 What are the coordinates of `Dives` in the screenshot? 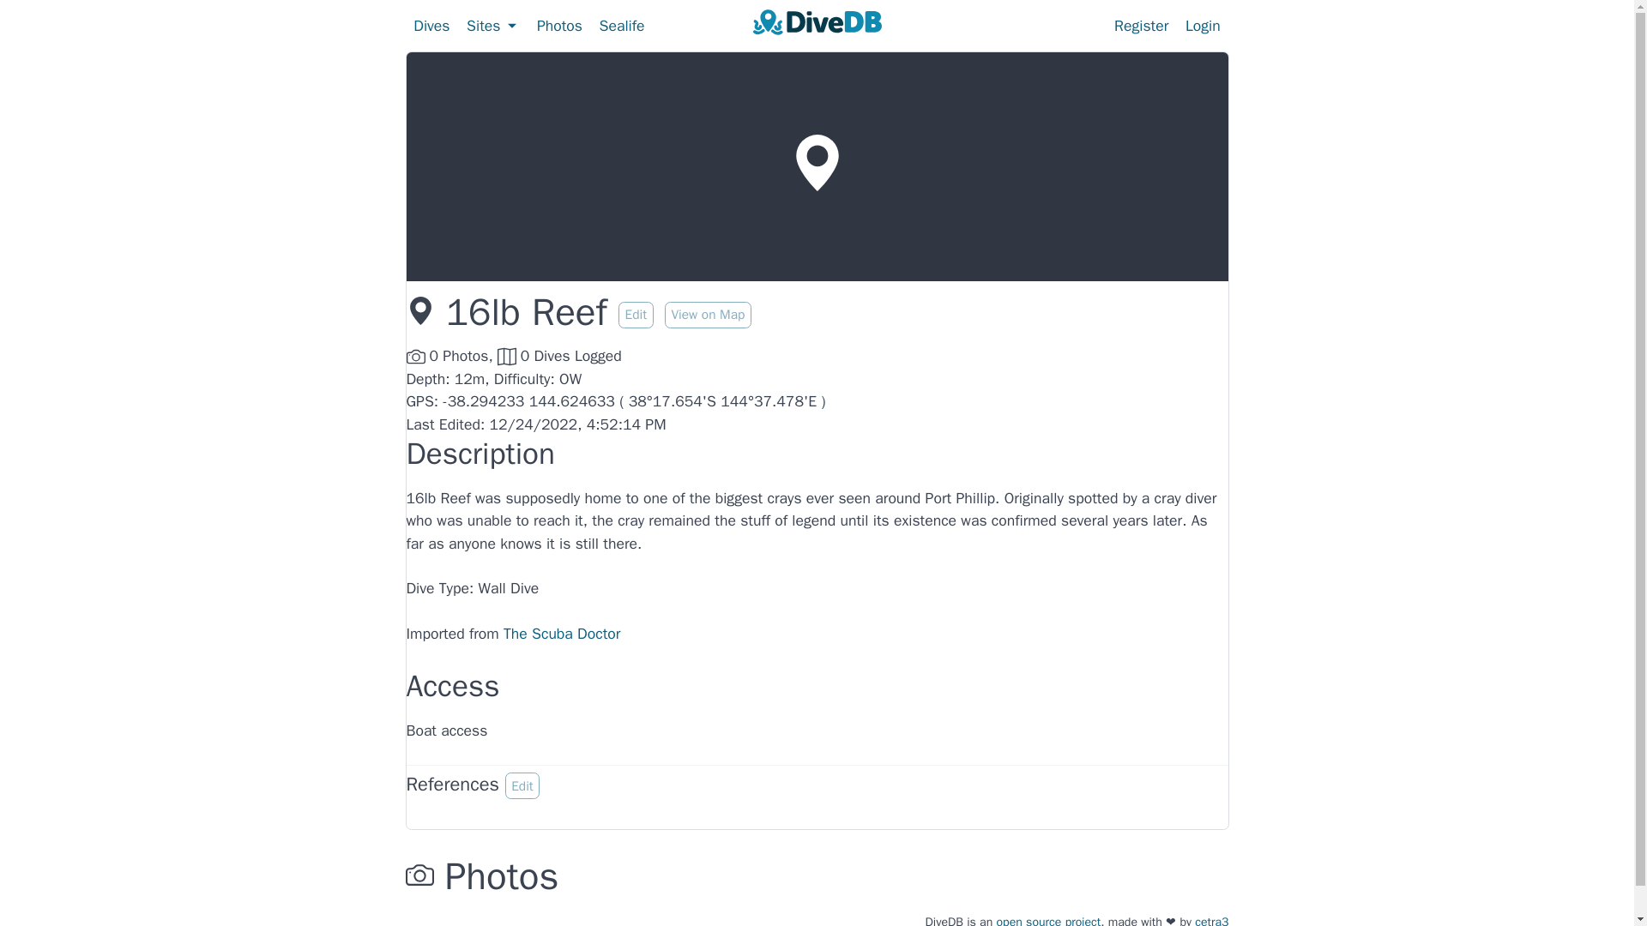 It's located at (431, 25).